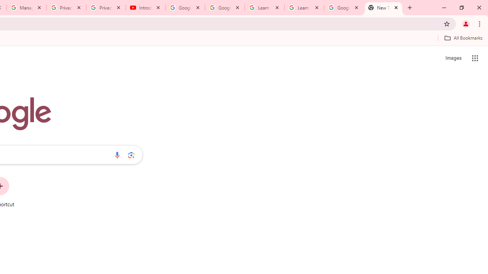  Describe the element at coordinates (466, 24) in the screenshot. I see `You` at that location.